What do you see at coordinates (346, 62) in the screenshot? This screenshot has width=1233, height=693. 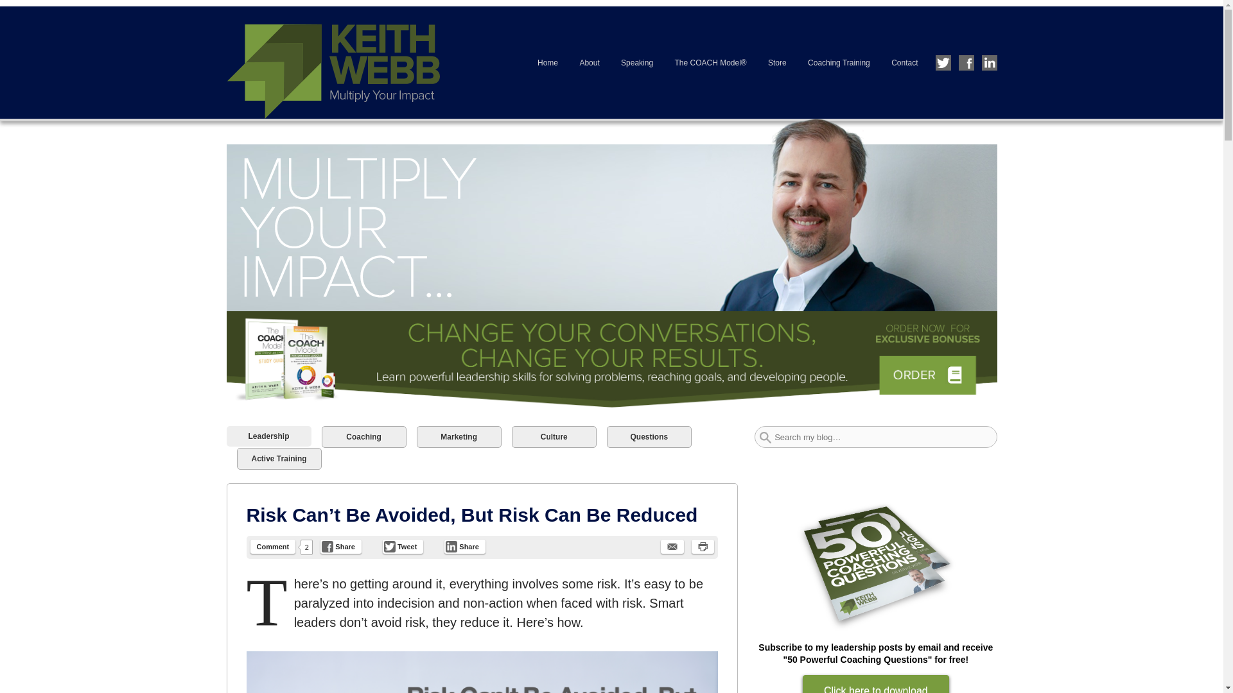 I see `Keith Webb` at bounding box center [346, 62].